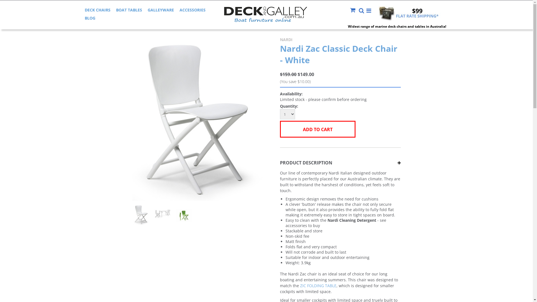  What do you see at coordinates (362, 11) in the screenshot?
I see `search` at bounding box center [362, 11].